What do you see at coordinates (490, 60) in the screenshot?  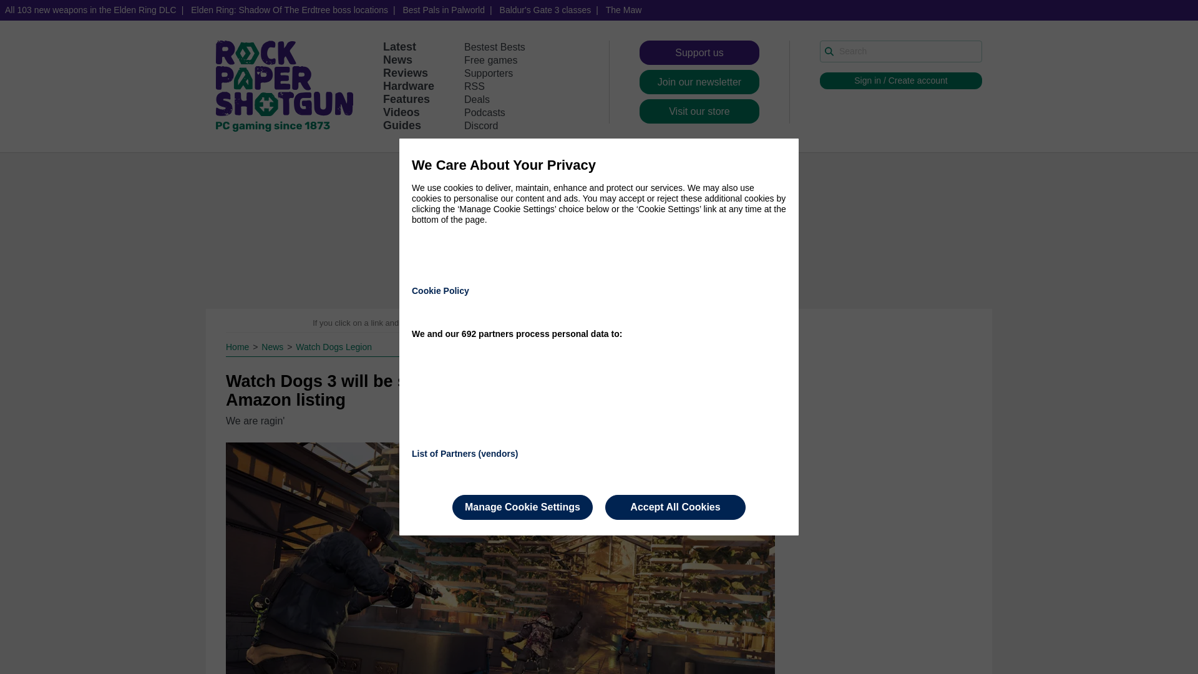 I see `Free games` at bounding box center [490, 60].